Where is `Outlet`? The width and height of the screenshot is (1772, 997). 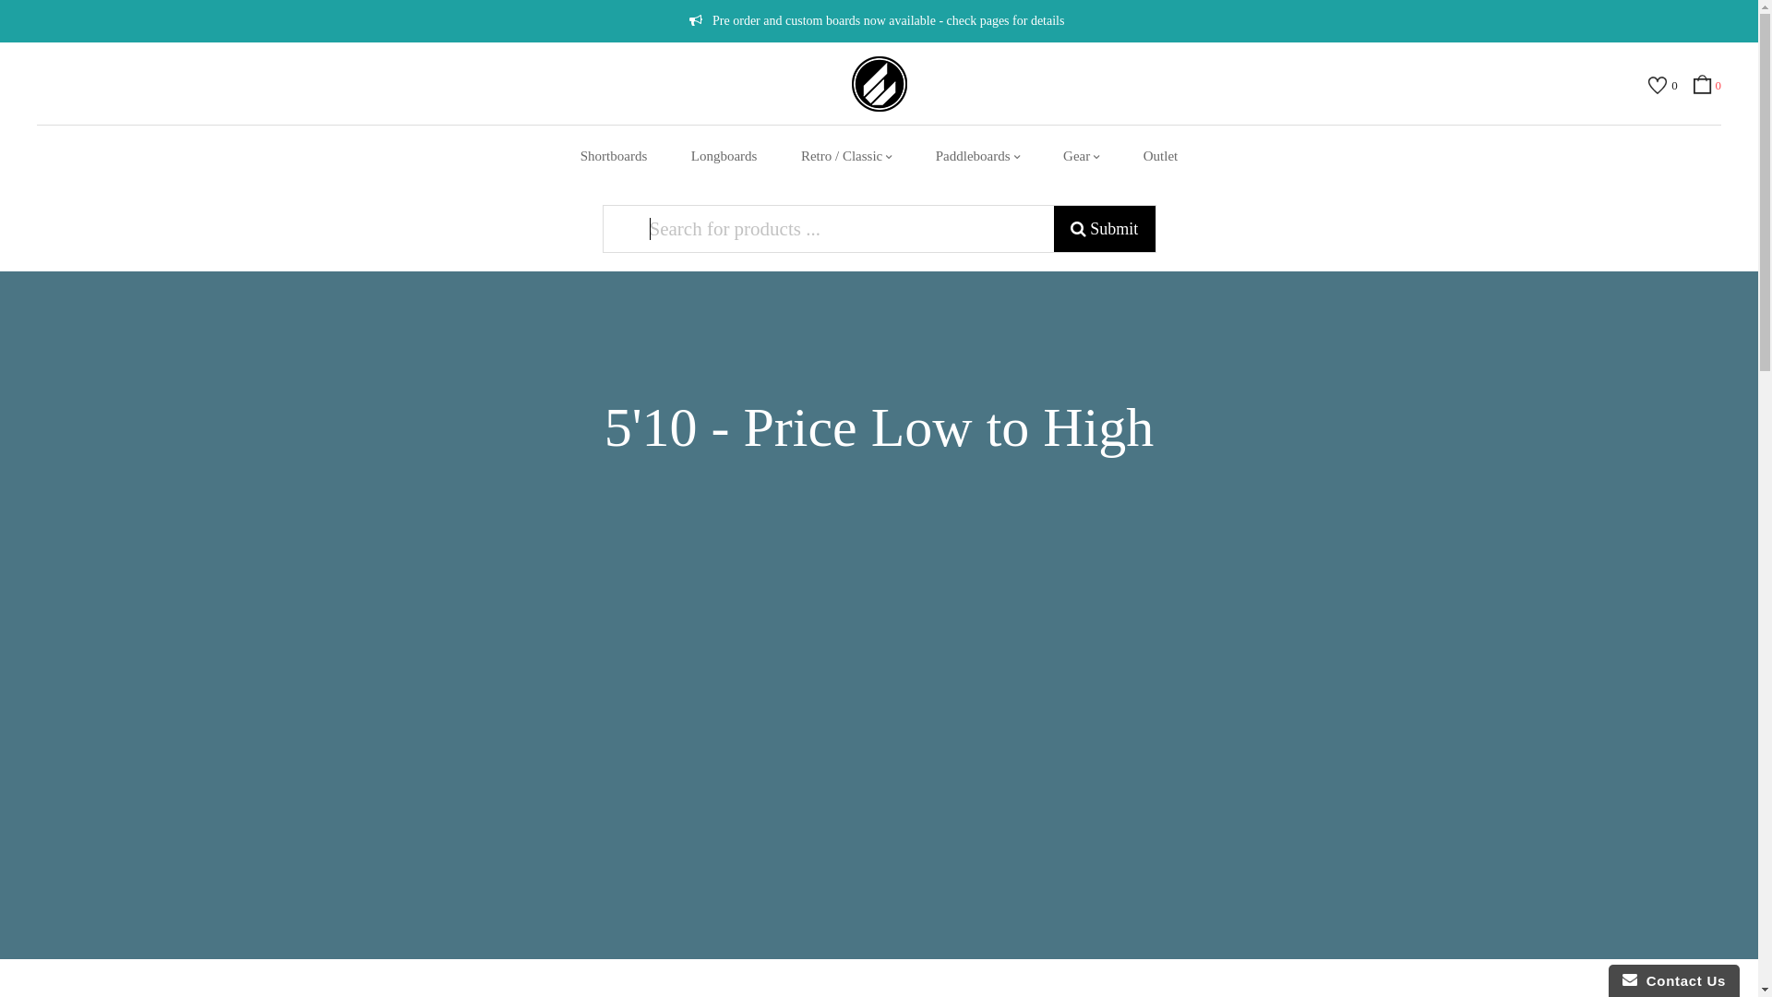 Outlet is located at coordinates (1161, 157).